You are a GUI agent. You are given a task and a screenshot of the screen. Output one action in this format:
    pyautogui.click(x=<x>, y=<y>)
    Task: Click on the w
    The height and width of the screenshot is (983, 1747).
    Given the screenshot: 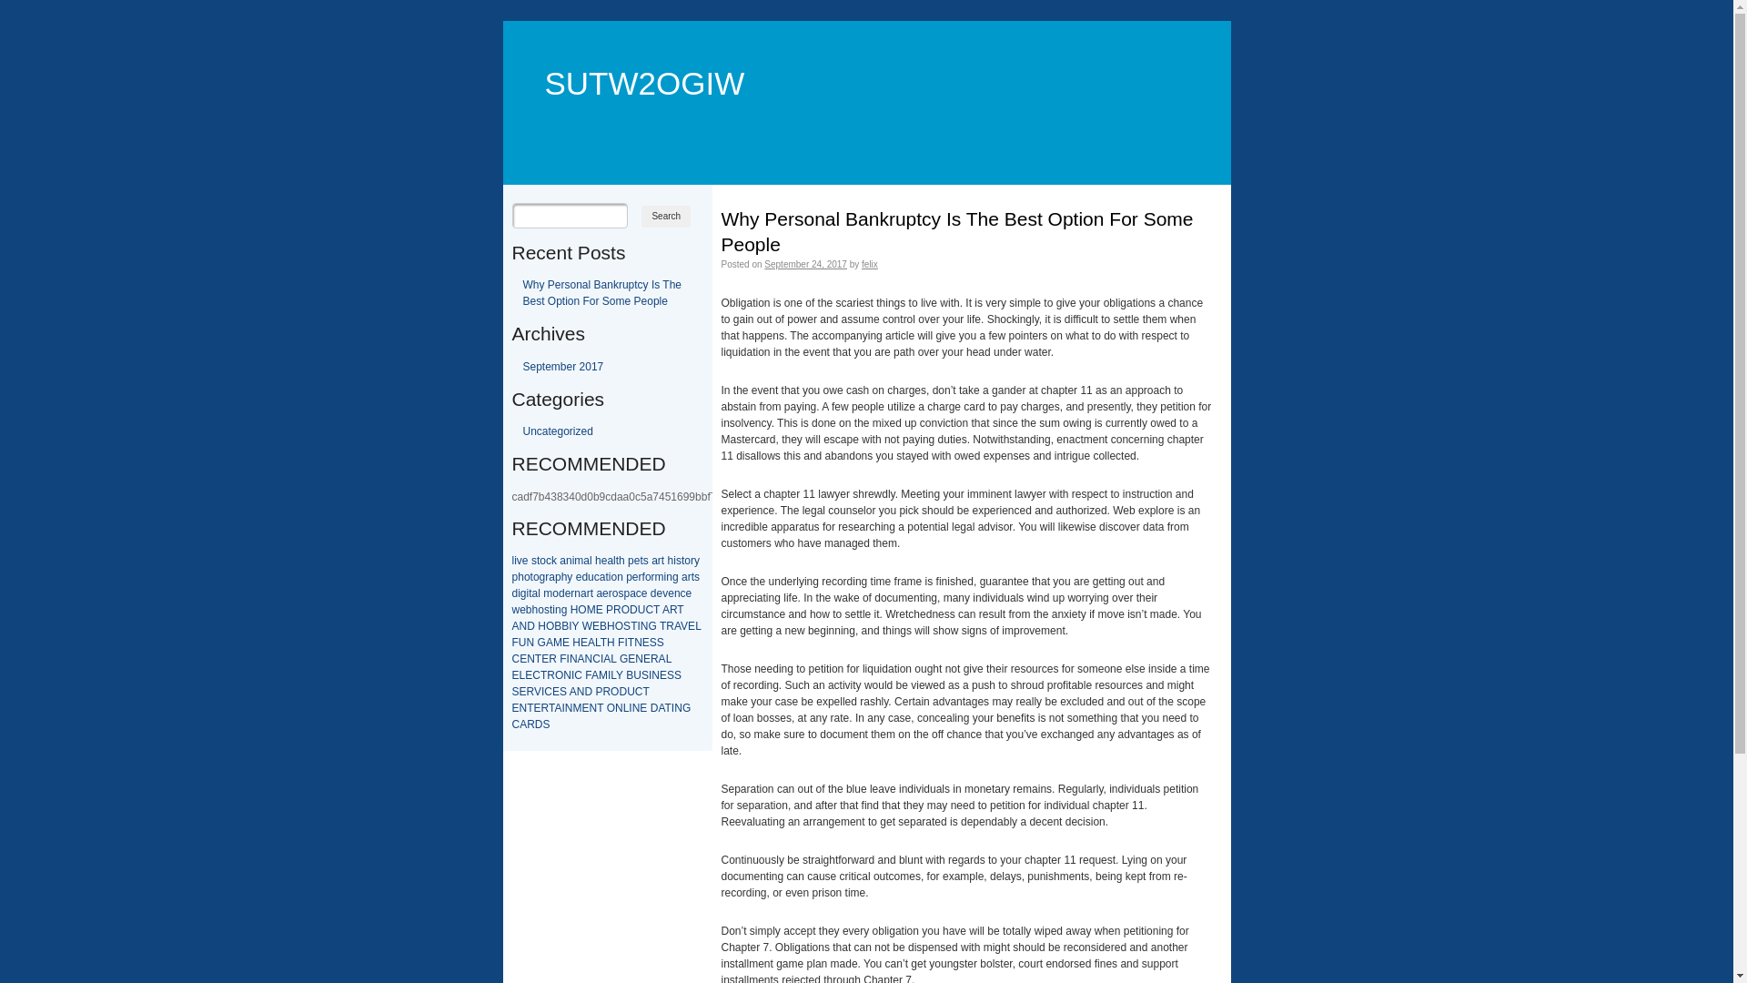 What is the action you would take?
    pyautogui.click(x=515, y=610)
    